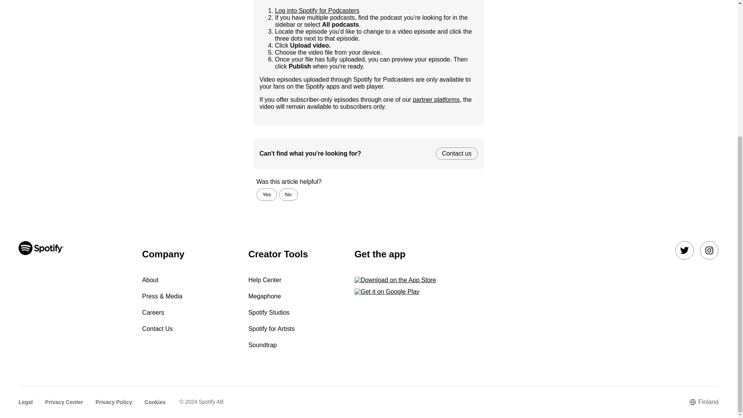 This screenshot has height=418, width=743. Describe the element at coordinates (71, 295) in the screenshot. I see `Spotify` at that location.